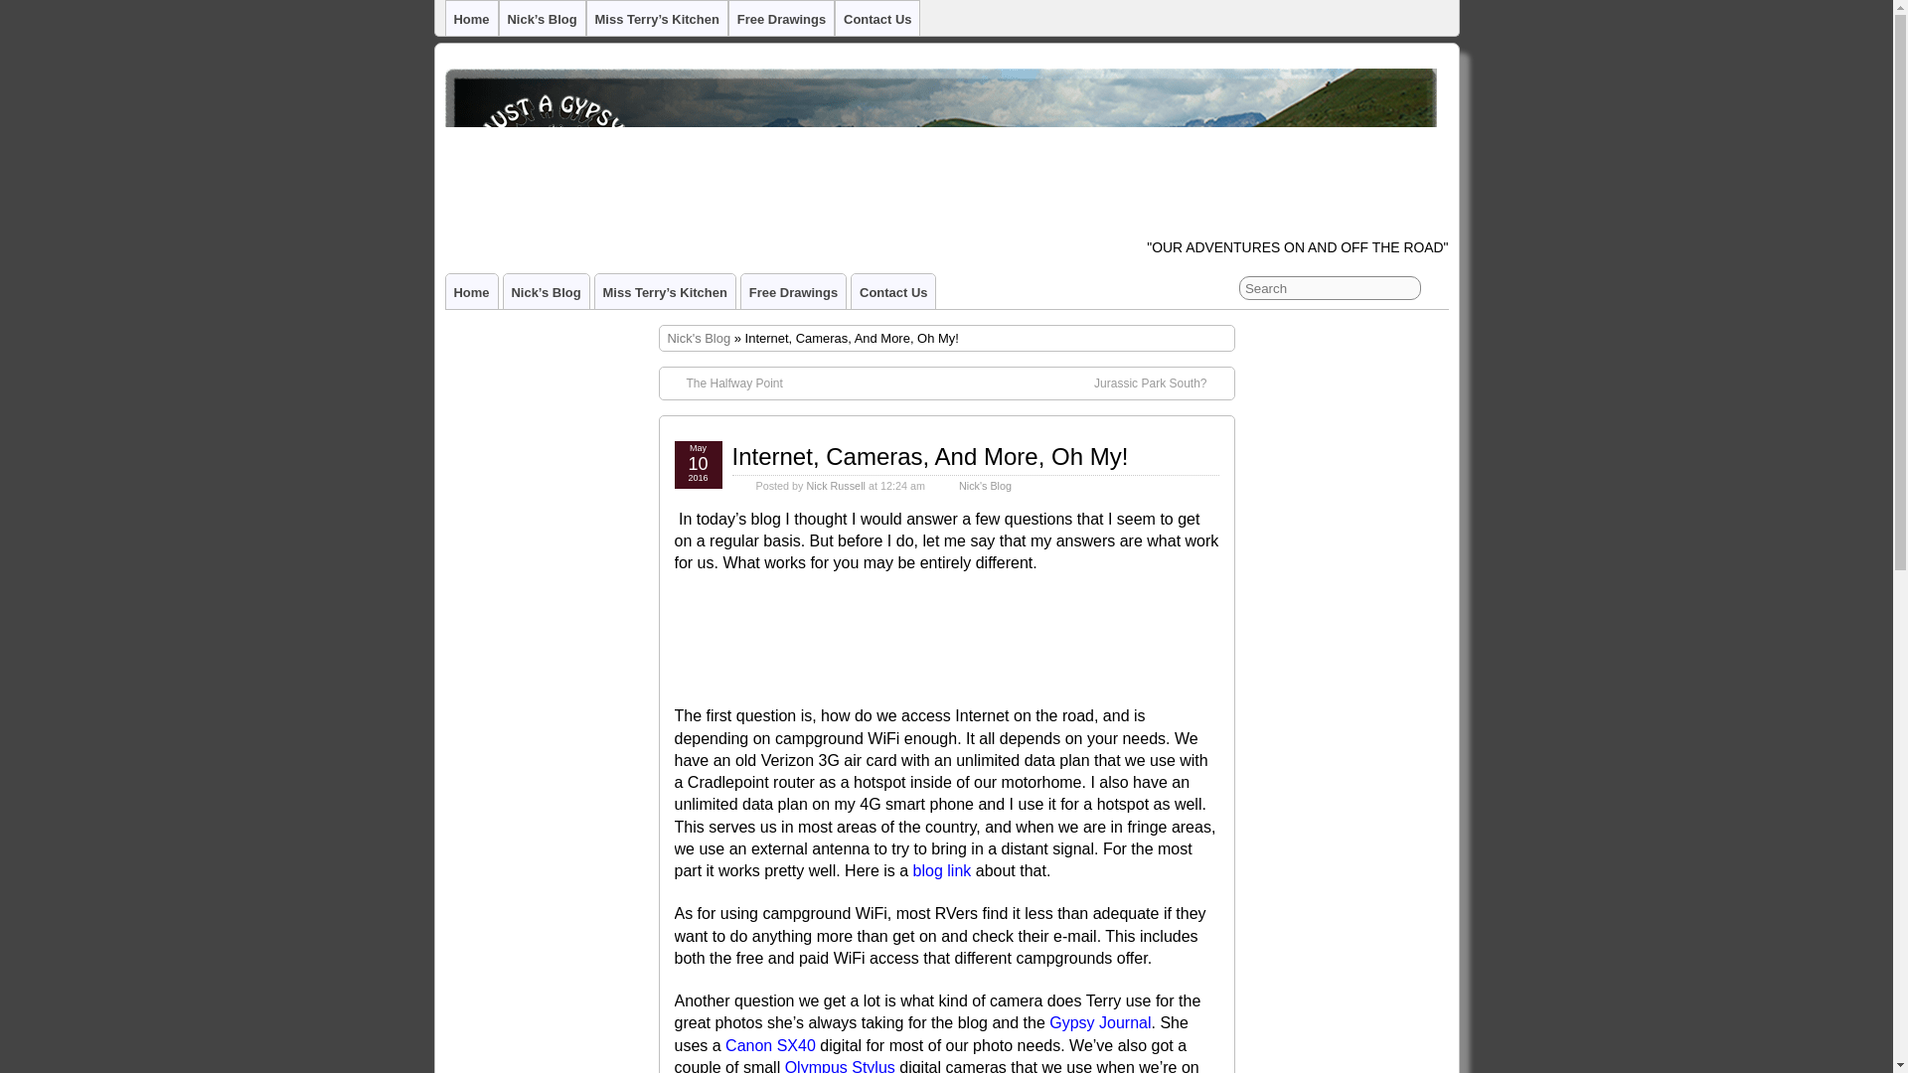  Describe the element at coordinates (470, 18) in the screenshot. I see `Home` at that location.